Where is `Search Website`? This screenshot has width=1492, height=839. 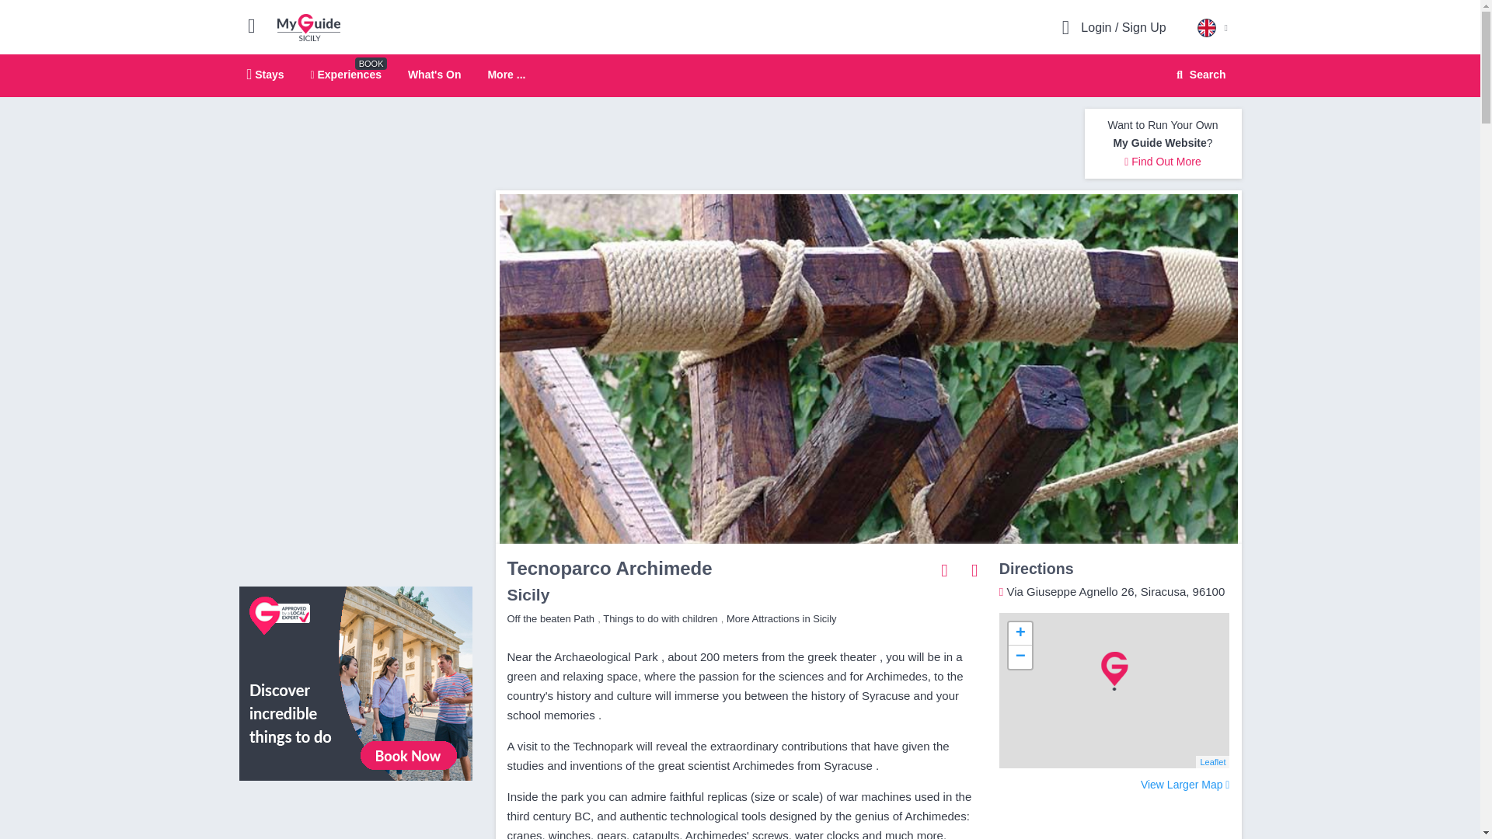 Search Website is located at coordinates (1199, 75).